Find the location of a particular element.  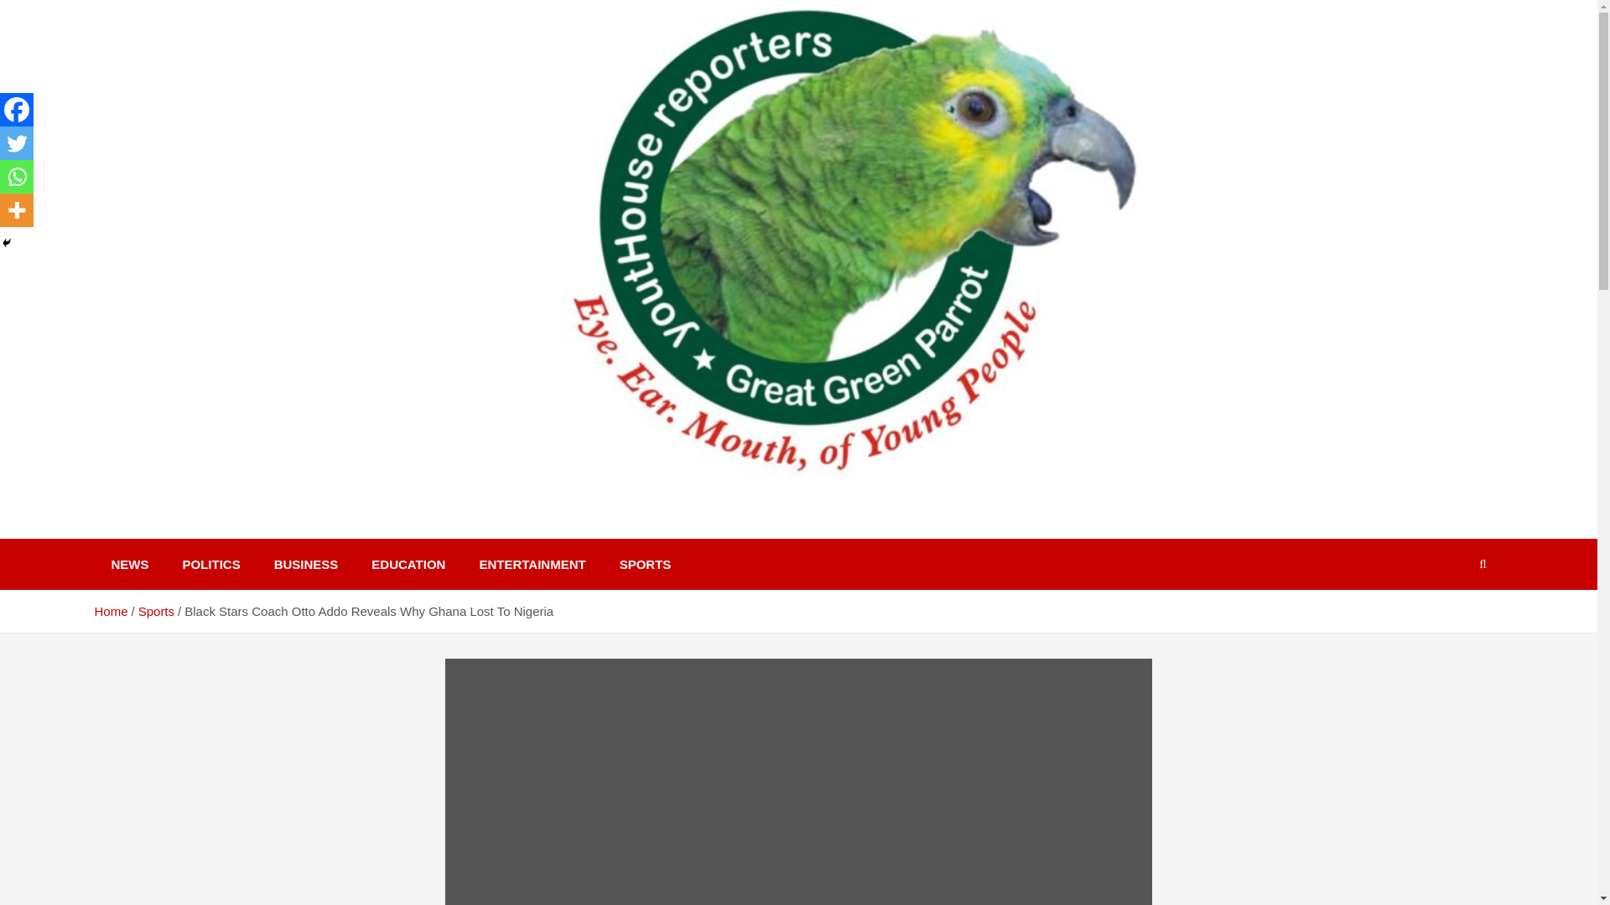

More is located at coordinates (17, 210).